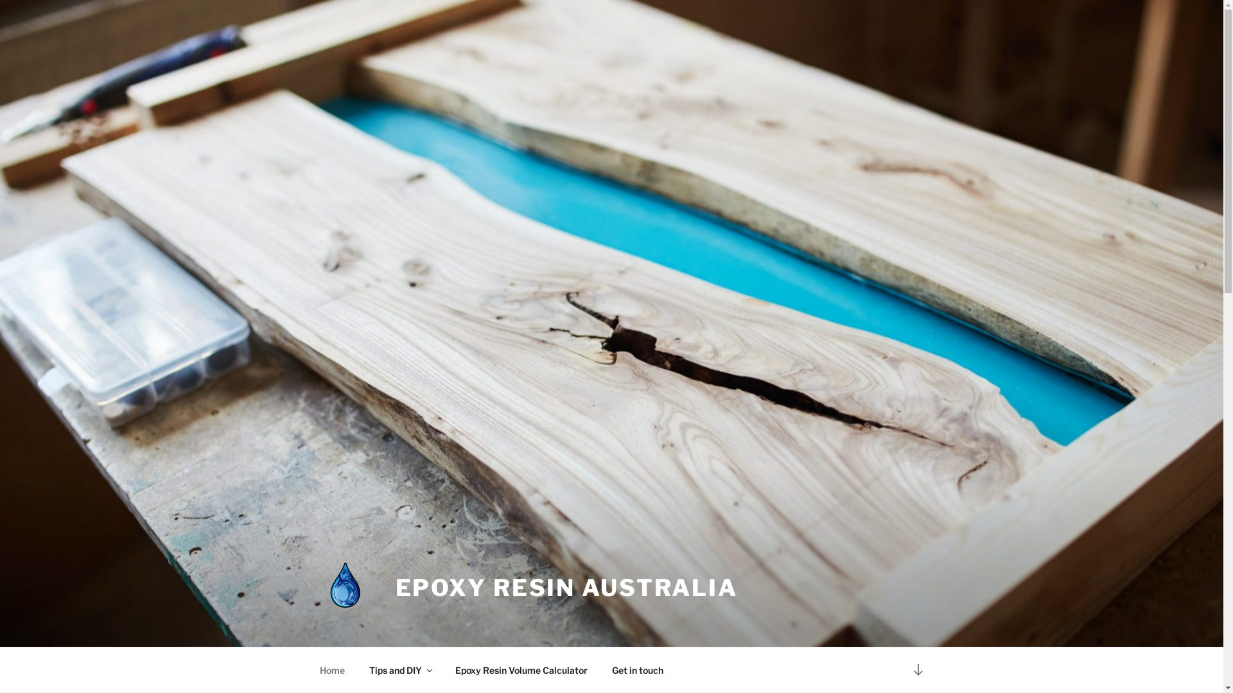 The image size is (1233, 693). I want to click on EPOXY RESIN AUSTRALIA, so click(566, 588).